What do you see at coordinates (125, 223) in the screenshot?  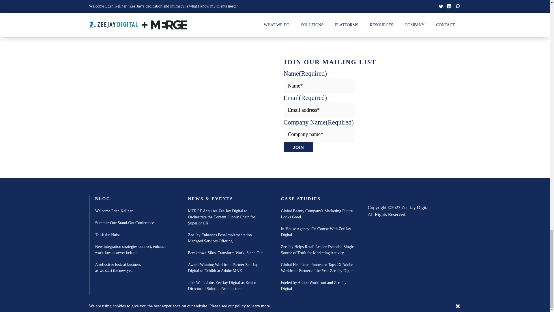 I see `Summit: One Stand-Out Conference` at bounding box center [125, 223].